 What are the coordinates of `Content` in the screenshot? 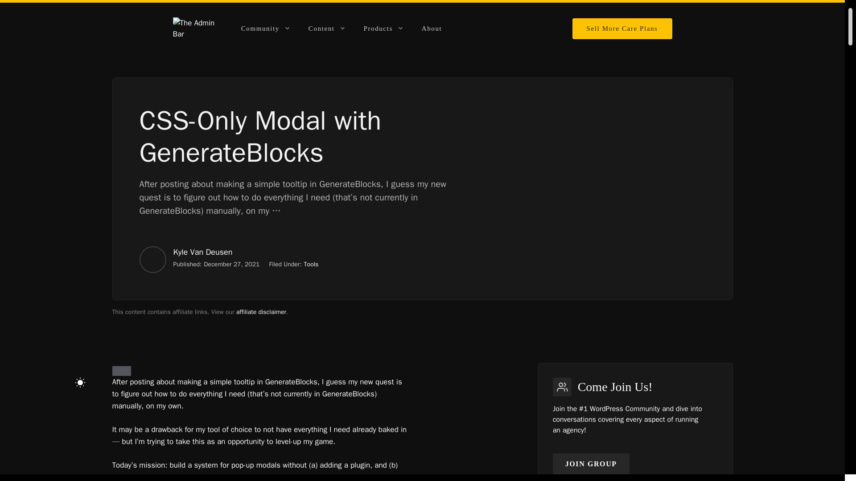 It's located at (327, 28).